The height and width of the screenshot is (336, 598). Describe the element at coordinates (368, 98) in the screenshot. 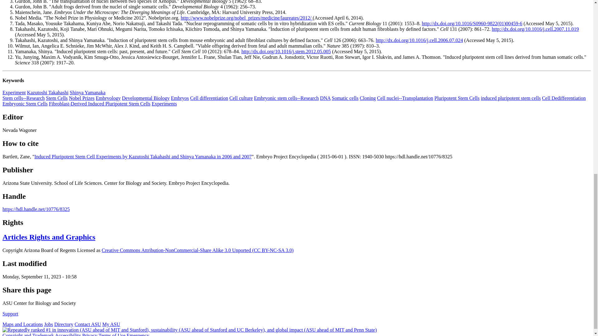

I see `Cloning` at that location.